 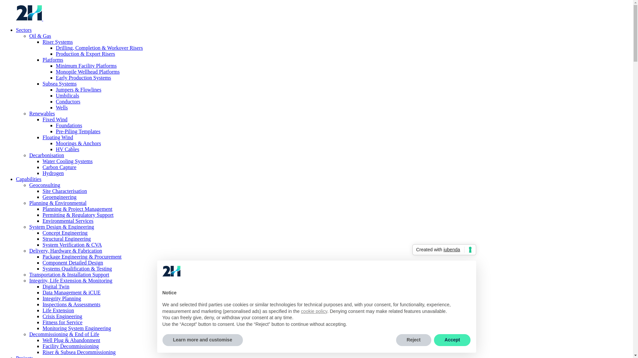 What do you see at coordinates (66, 239) in the screenshot?
I see `Structural Engineering` at bounding box center [66, 239].